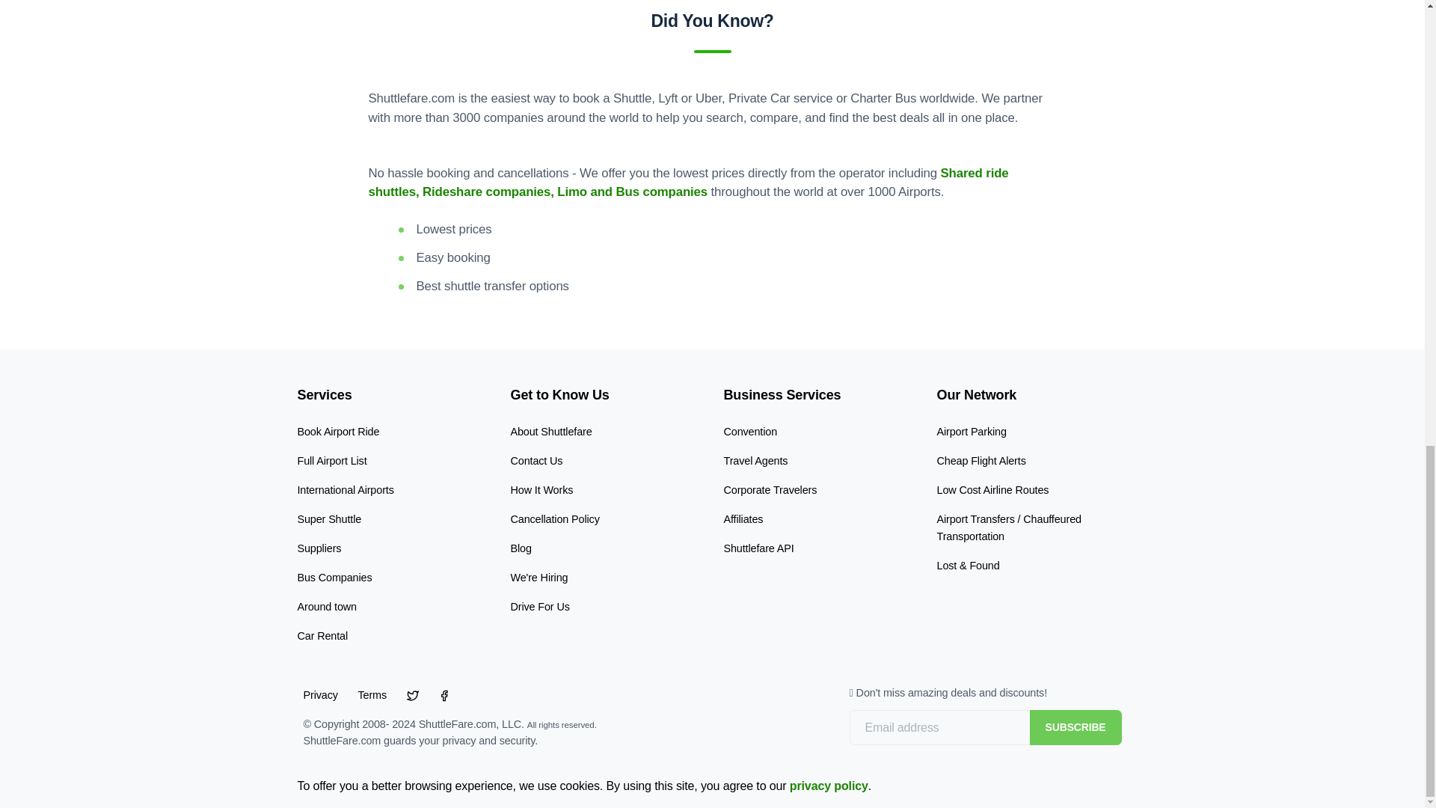 This screenshot has height=808, width=1436. I want to click on Convention, so click(751, 432).